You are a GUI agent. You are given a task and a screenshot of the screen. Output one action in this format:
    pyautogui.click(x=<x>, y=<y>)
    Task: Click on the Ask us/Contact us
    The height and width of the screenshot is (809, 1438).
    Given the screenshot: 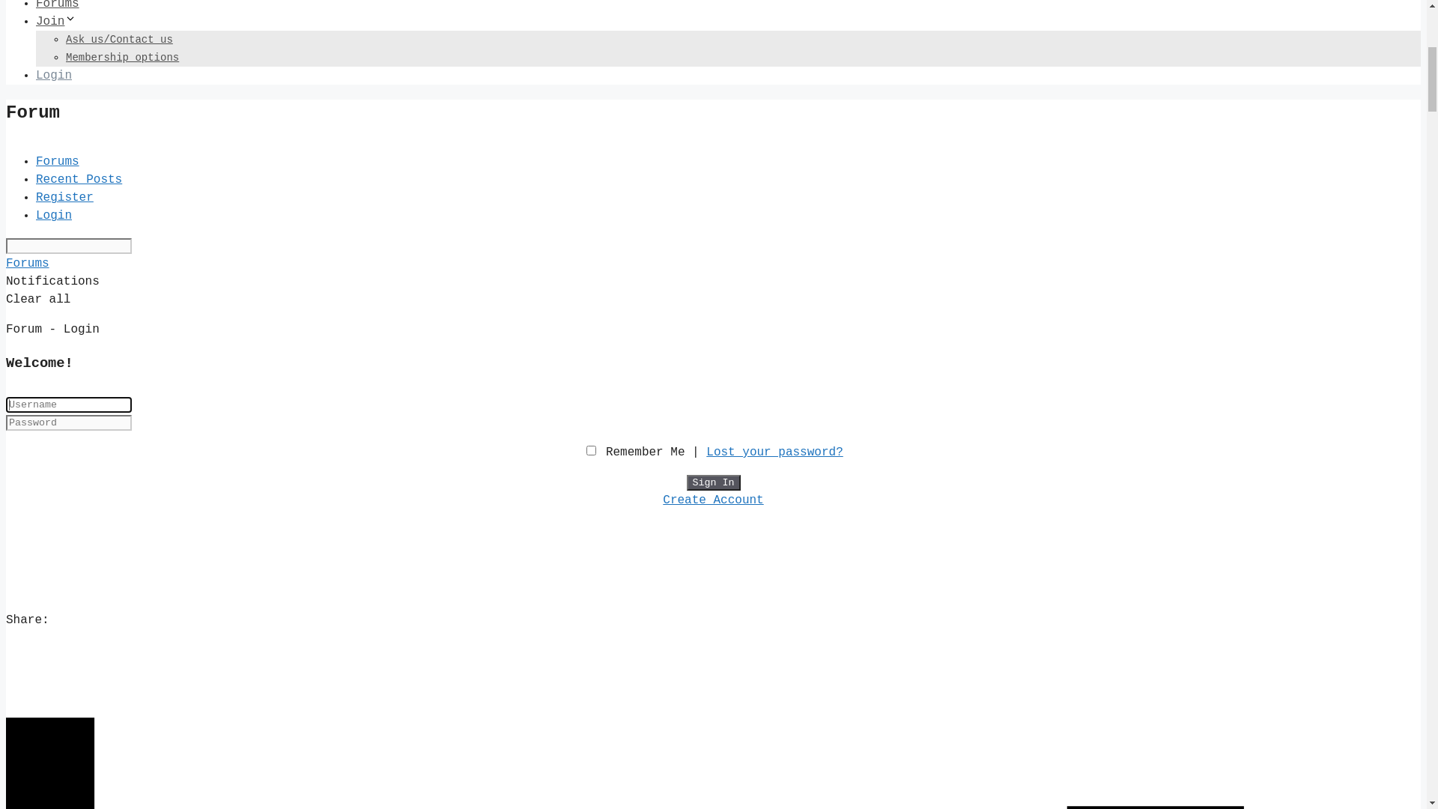 What is the action you would take?
    pyautogui.click(x=120, y=495)
    